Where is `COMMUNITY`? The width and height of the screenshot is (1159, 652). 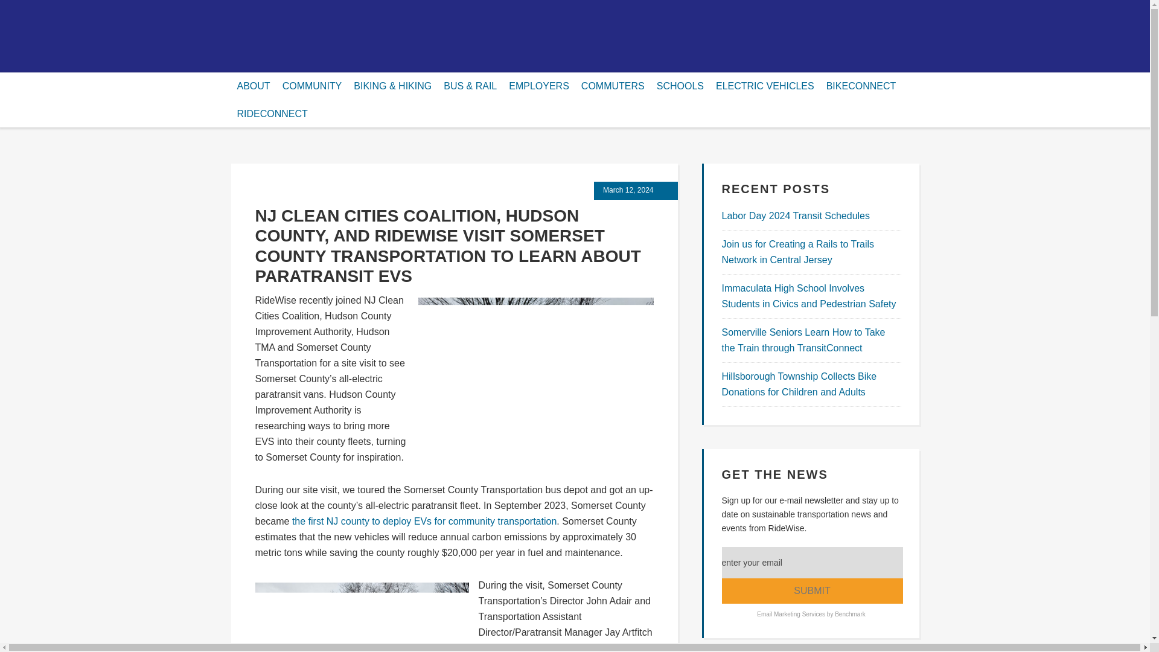
COMMUNITY is located at coordinates (313, 86).